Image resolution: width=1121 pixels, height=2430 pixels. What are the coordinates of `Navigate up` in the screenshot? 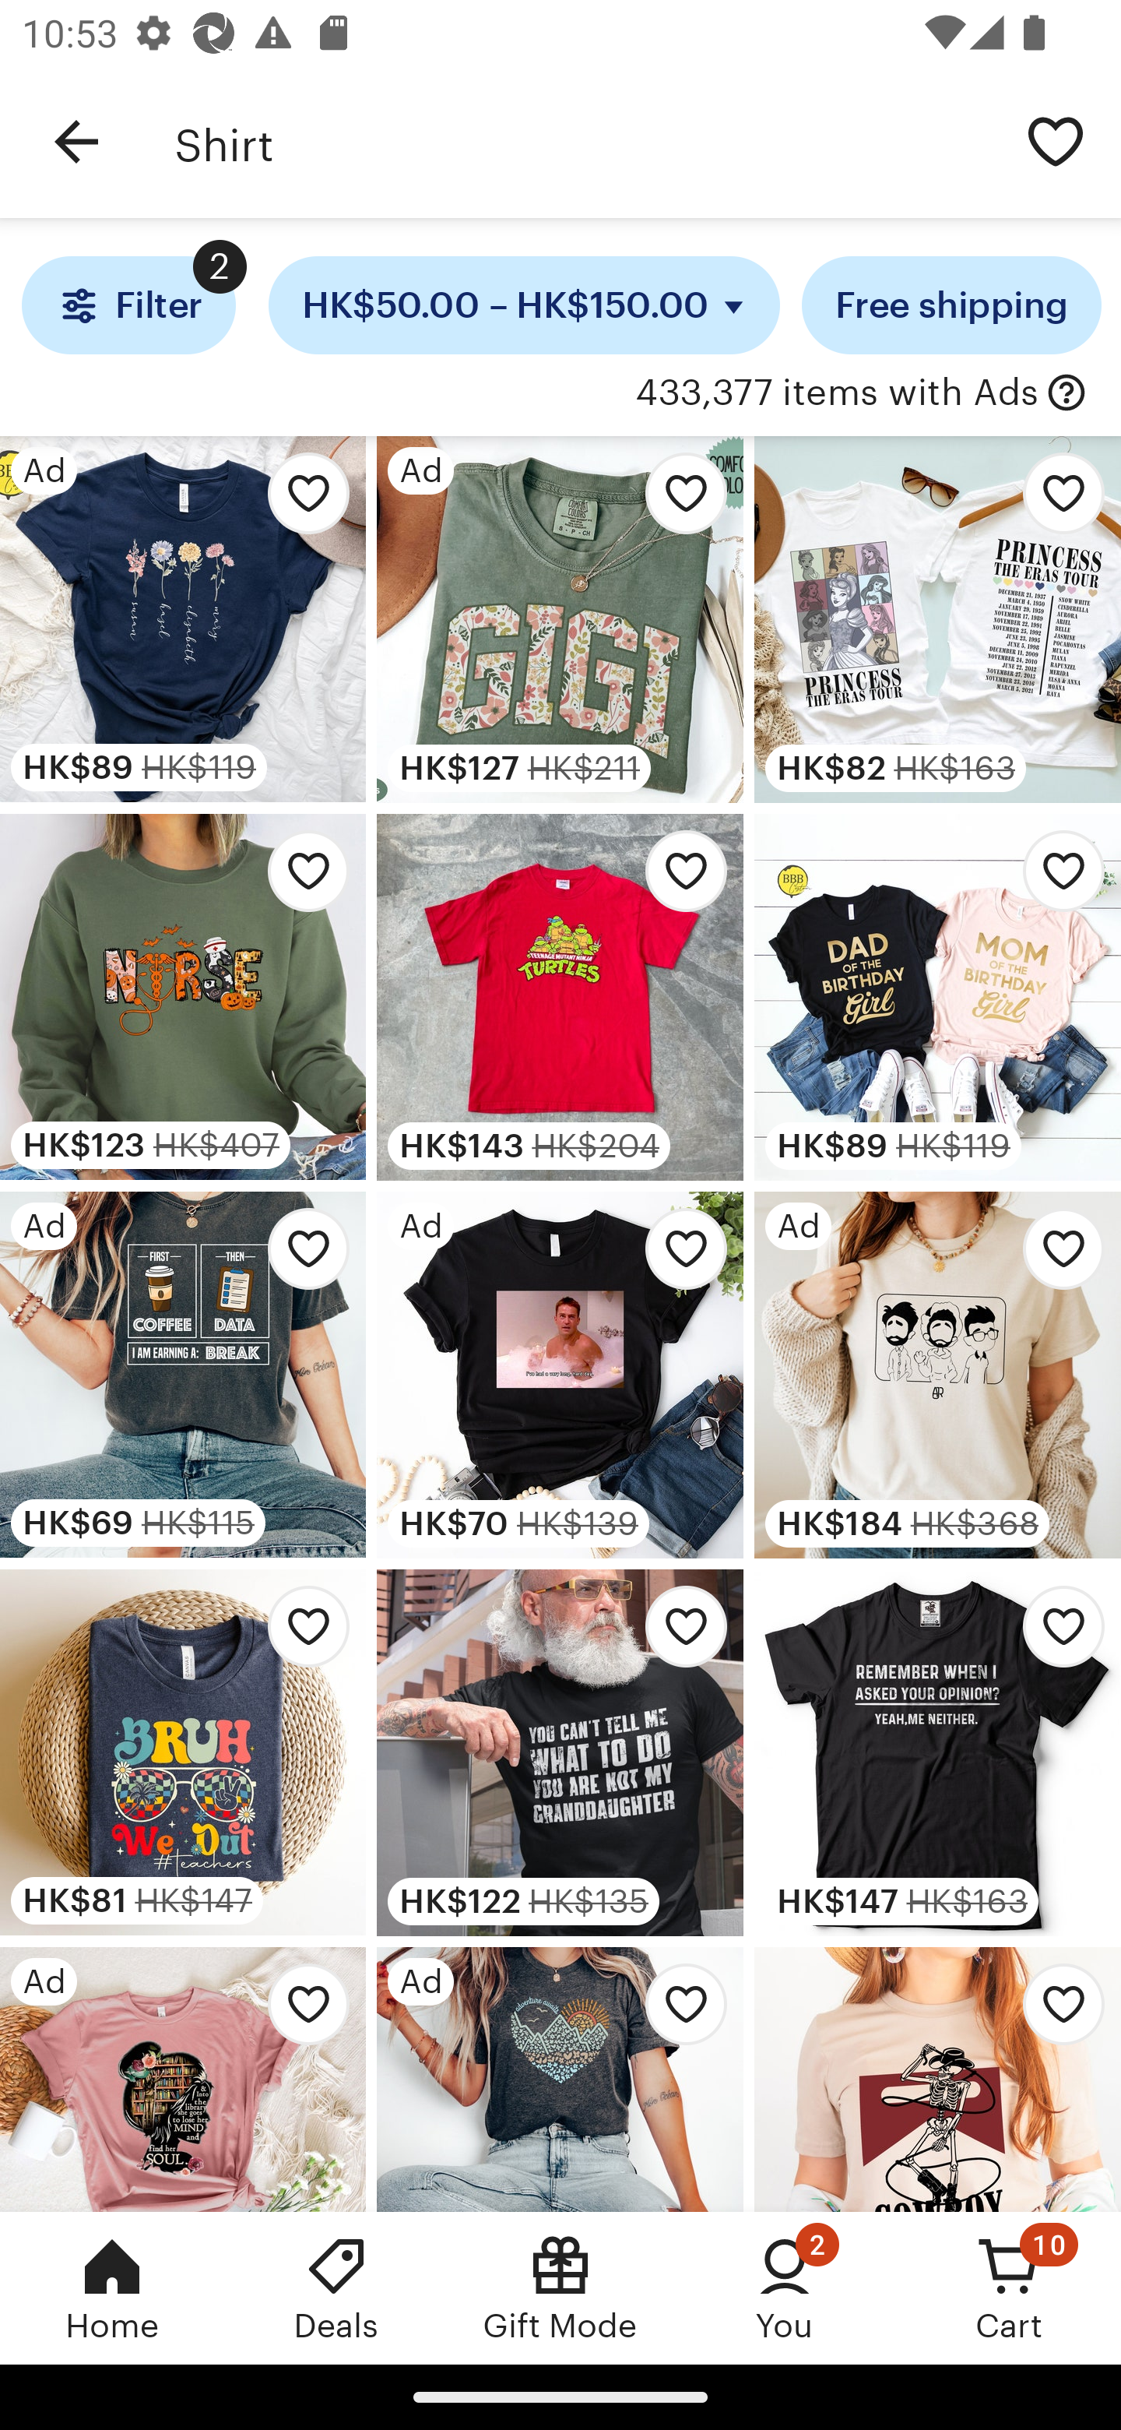 It's located at (76, 142).